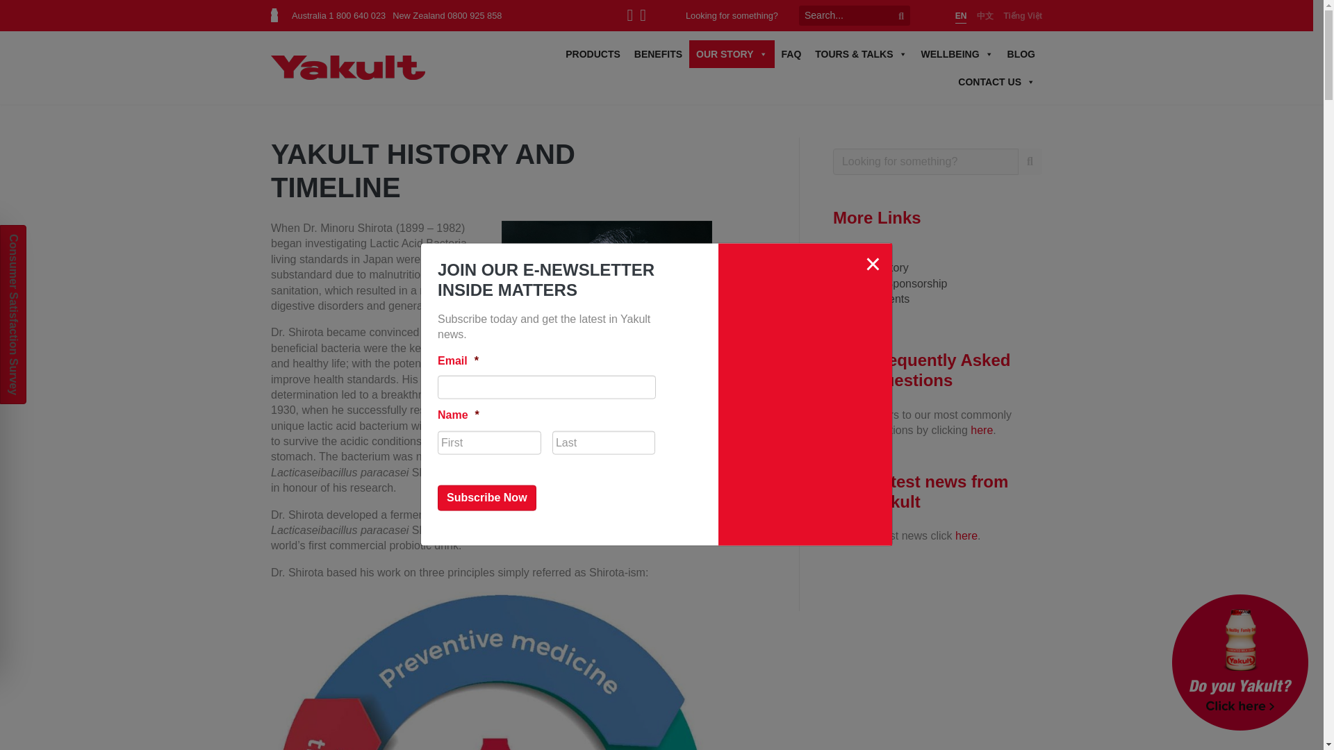  Describe the element at coordinates (961, 17) in the screenshot. I see `EN` at that location.